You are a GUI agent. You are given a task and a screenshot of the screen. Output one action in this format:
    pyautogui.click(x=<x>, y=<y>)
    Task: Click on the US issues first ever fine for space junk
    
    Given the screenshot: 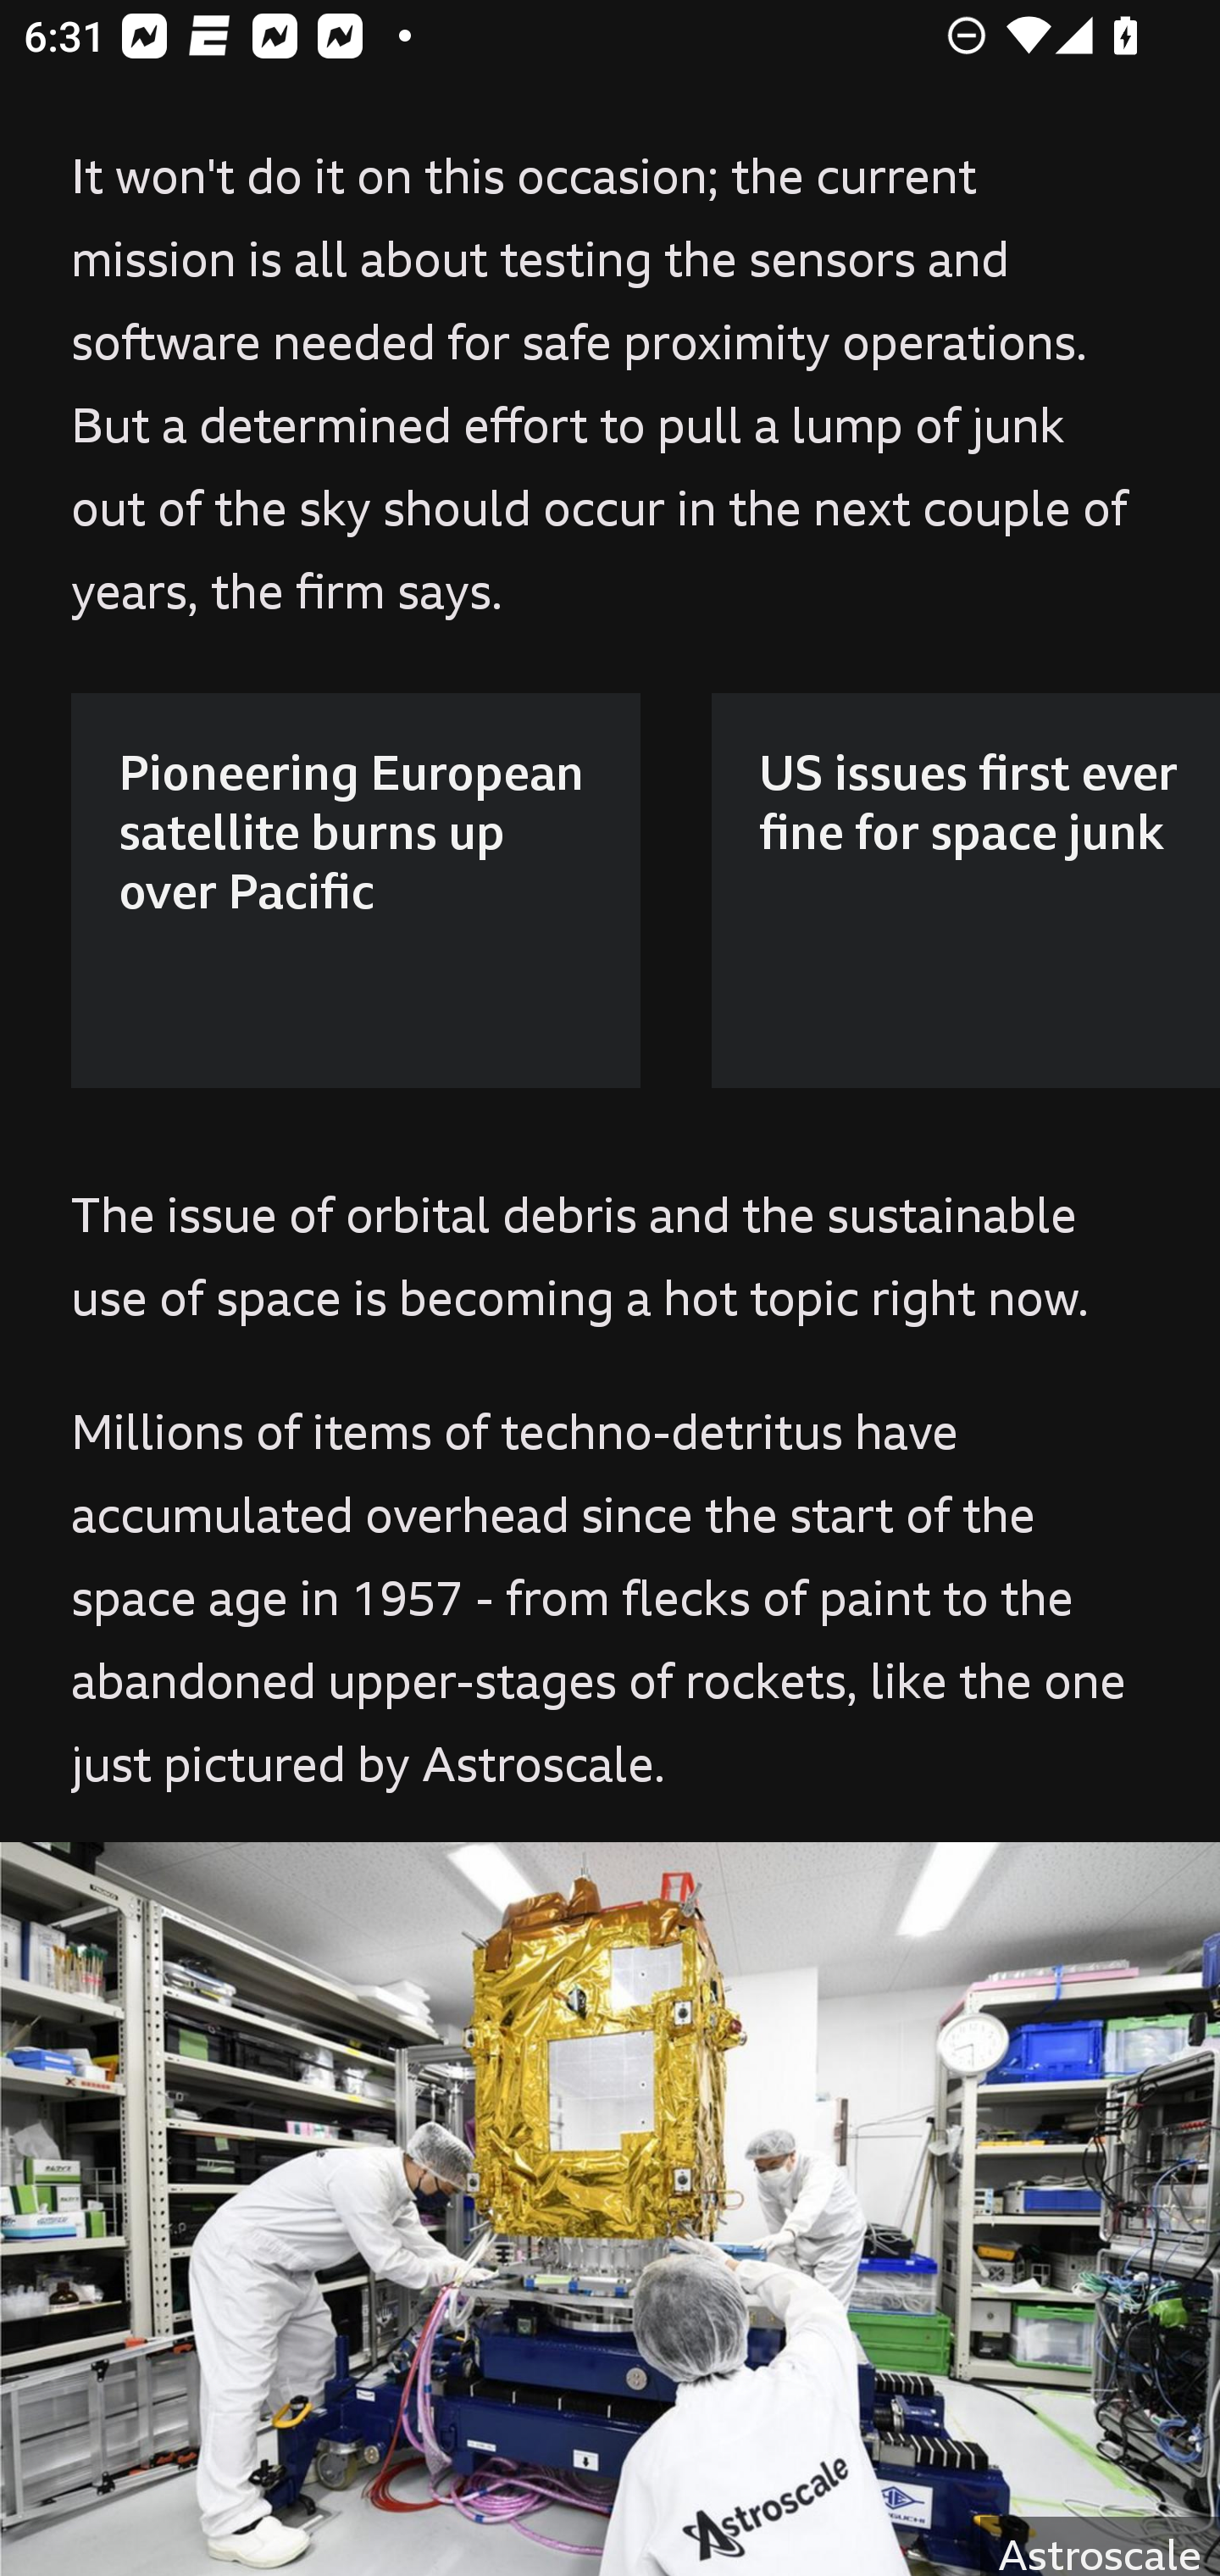 What is the action you would take?
    pyautogui.click(x=966, y=890)
    